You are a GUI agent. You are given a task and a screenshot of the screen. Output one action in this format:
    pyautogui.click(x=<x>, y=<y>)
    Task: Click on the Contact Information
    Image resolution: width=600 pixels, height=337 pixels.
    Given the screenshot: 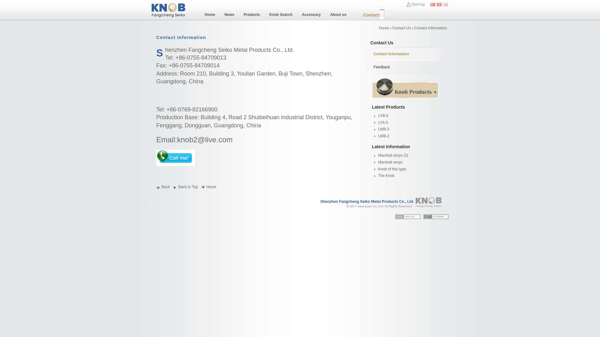 What is the action you would take?
    pyautogui.click(x=431, y=28)
    